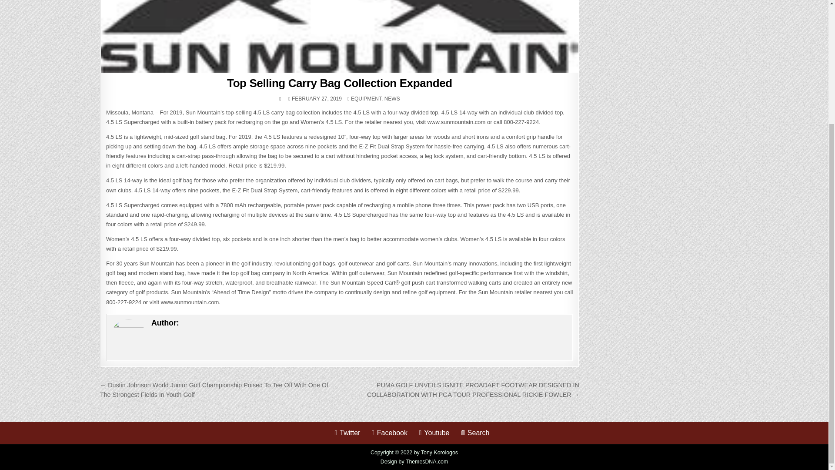  Describe the element at coordinates (475, 433) in the screenshot. I see `Search` at that location.